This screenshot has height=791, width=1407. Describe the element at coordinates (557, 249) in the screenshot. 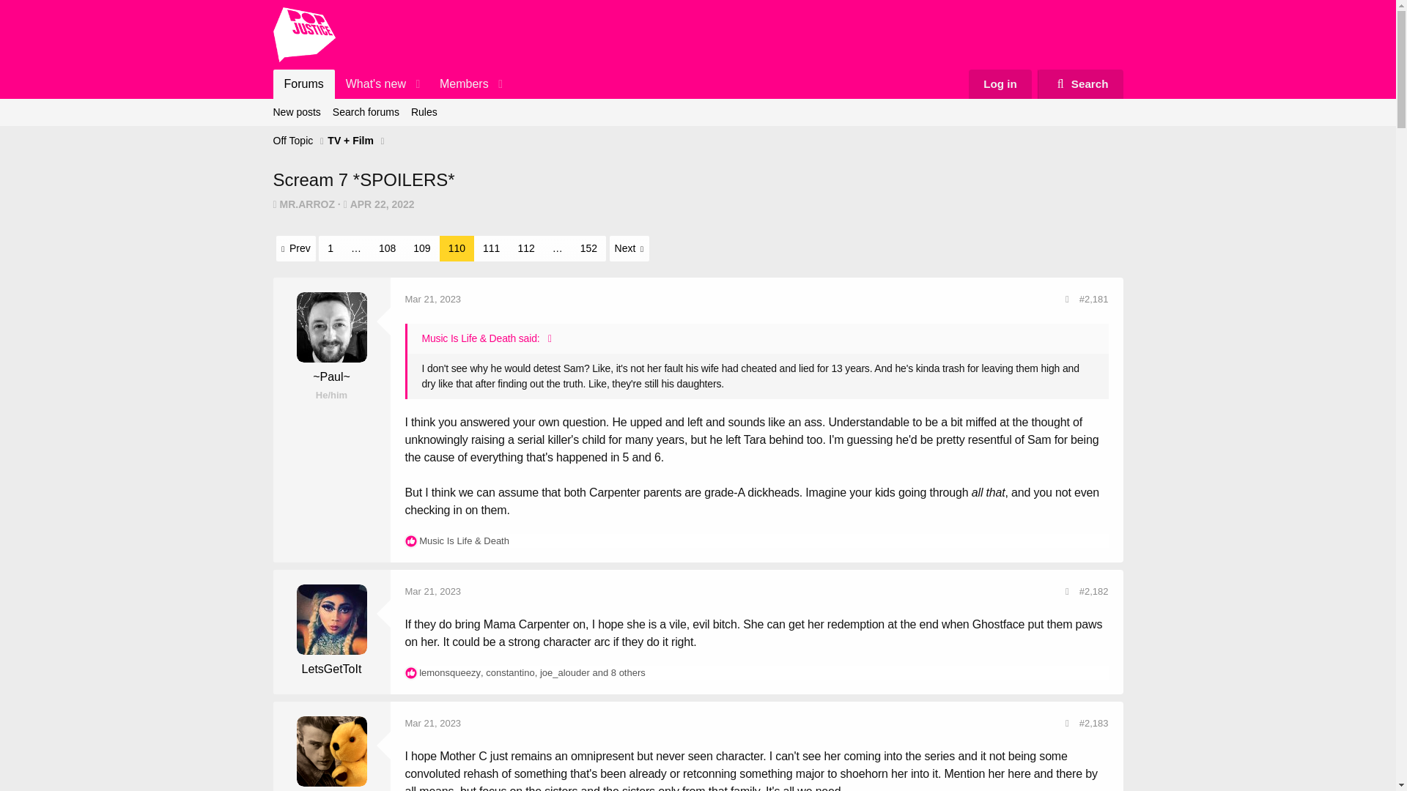

I see `Go to page` at that location.